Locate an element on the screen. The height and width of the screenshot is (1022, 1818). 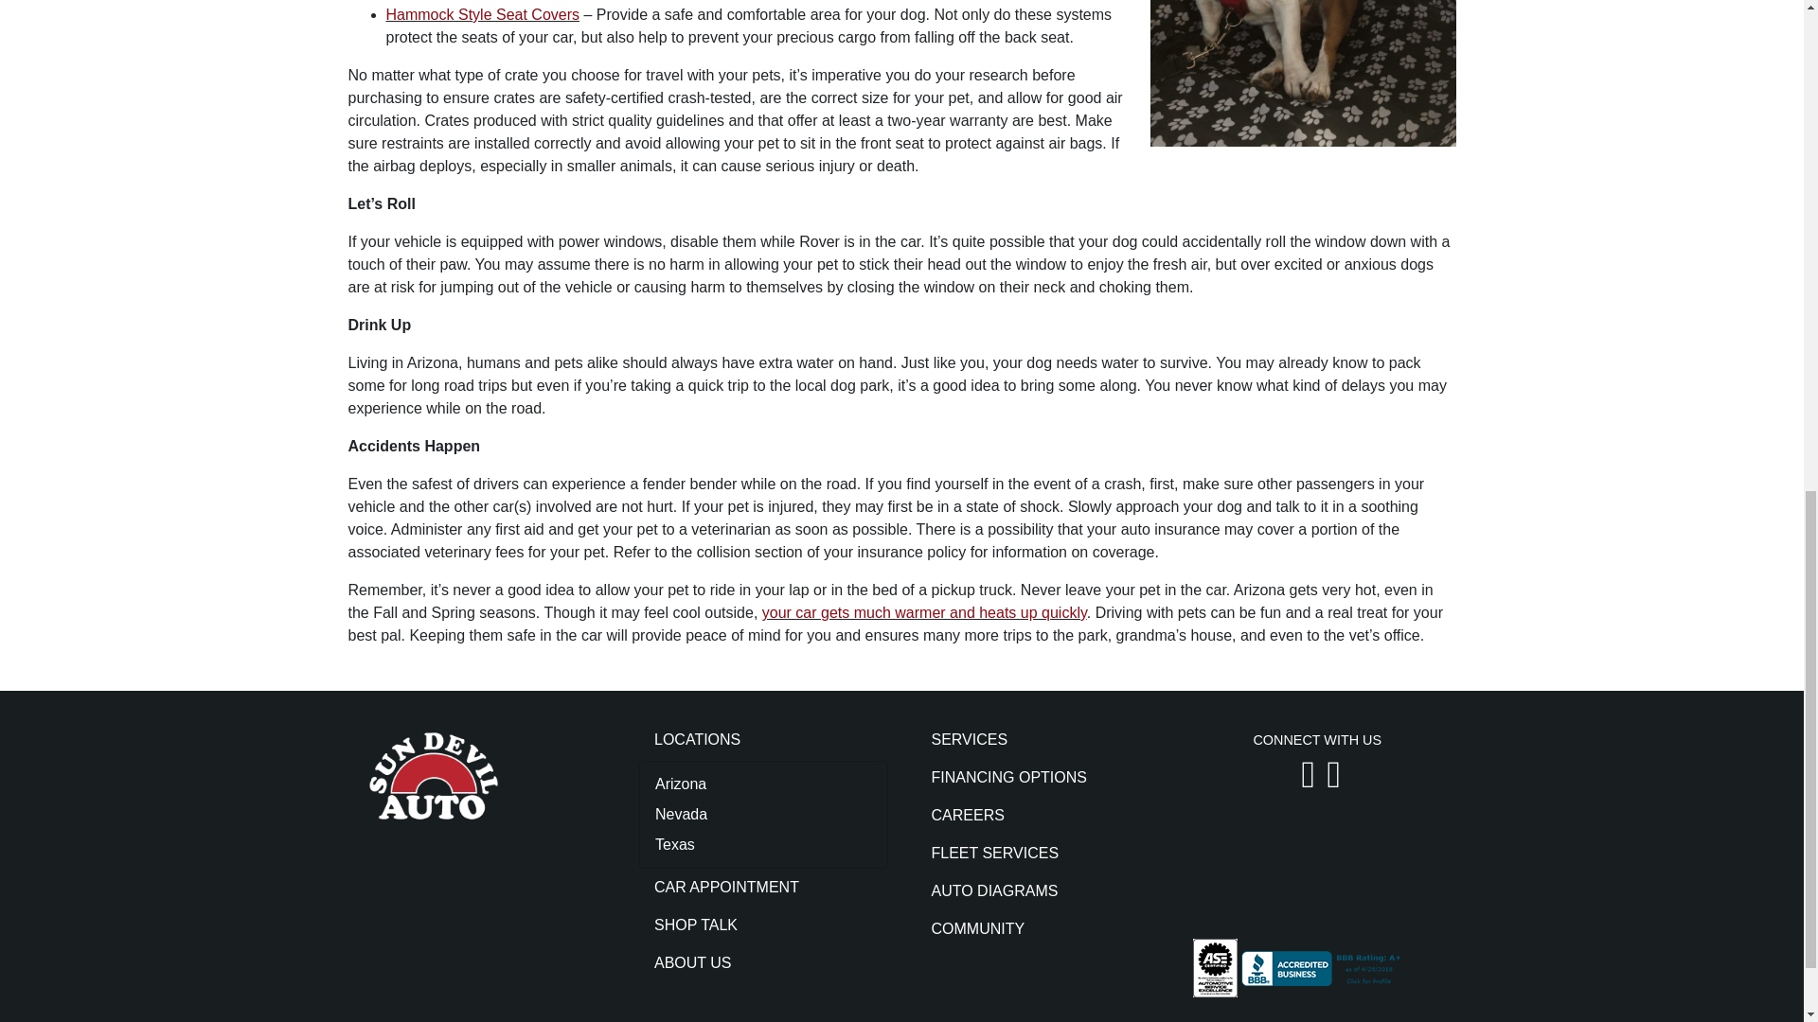
FLEET SERVICES is located at coordinates (1040, 854).